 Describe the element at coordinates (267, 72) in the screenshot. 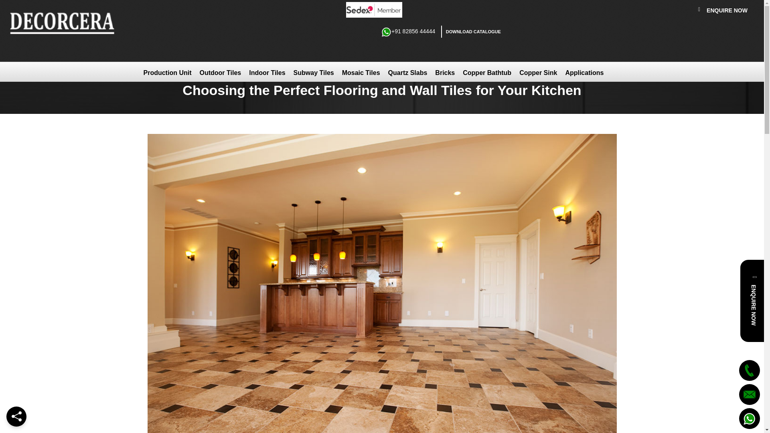

I see `Indoor Tiles` at that location.